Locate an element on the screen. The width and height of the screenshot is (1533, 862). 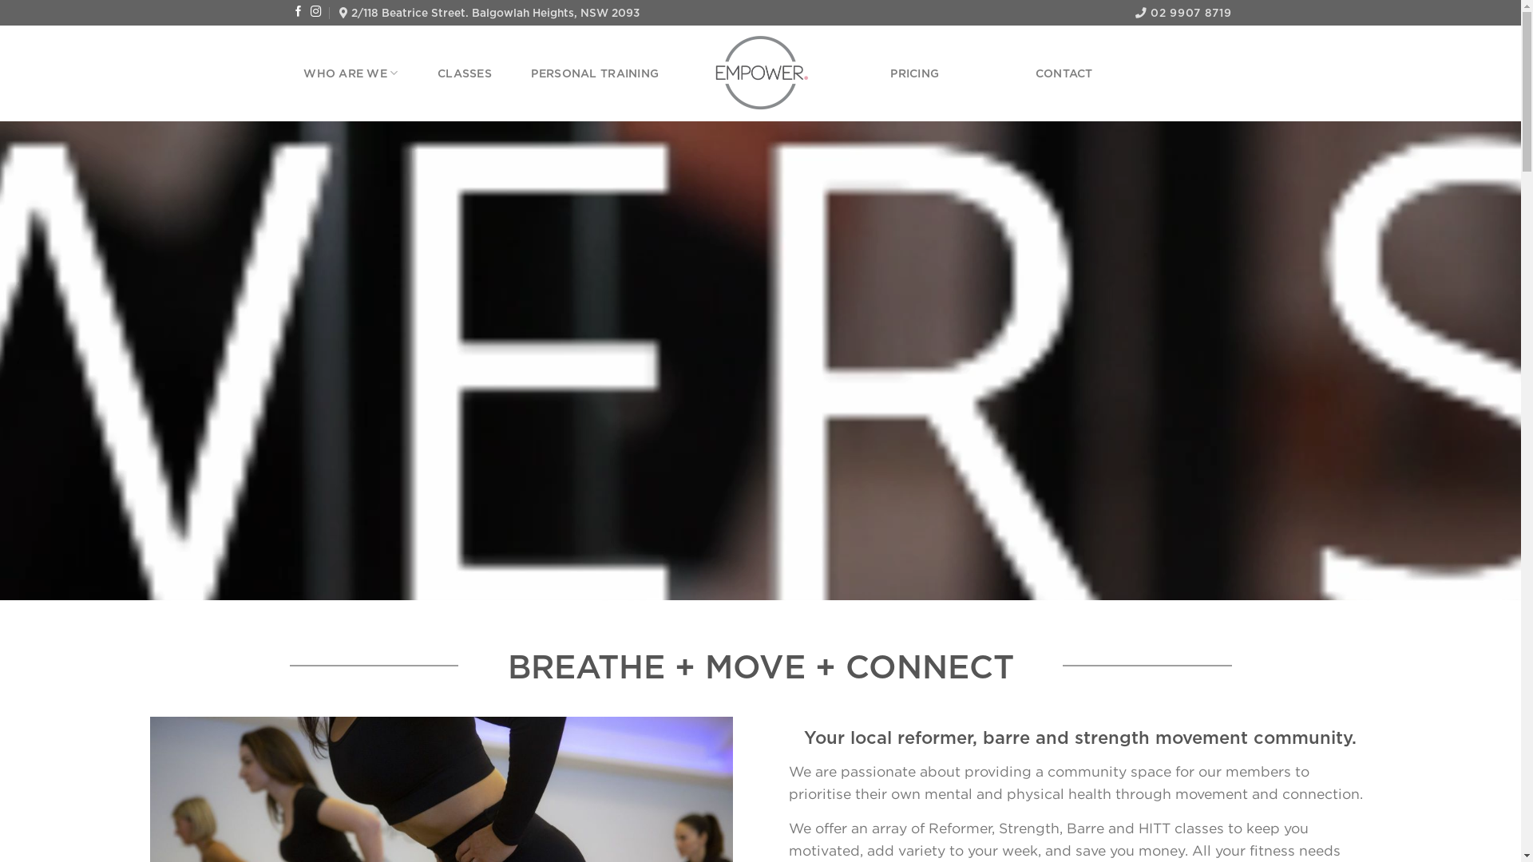
02 9907 8719 is located at coordinates (1183, 13).